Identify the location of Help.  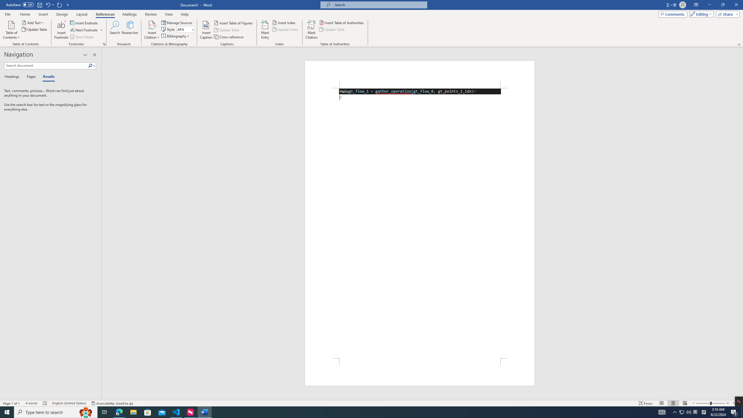
(185, 14).